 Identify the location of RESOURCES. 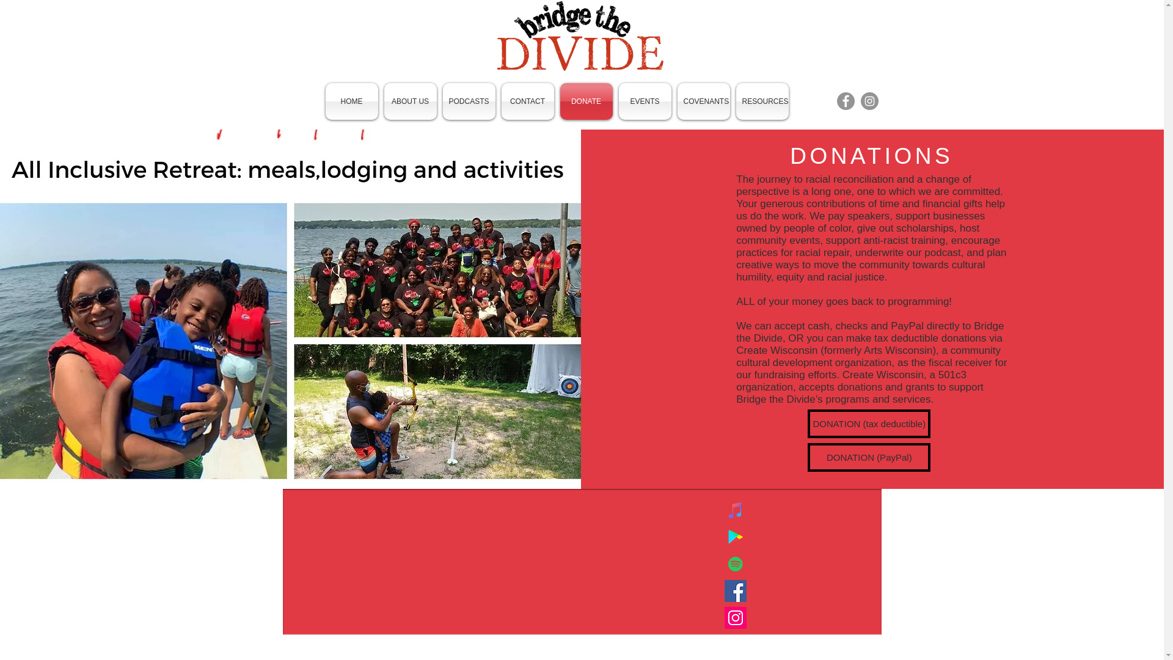
(762, 101).